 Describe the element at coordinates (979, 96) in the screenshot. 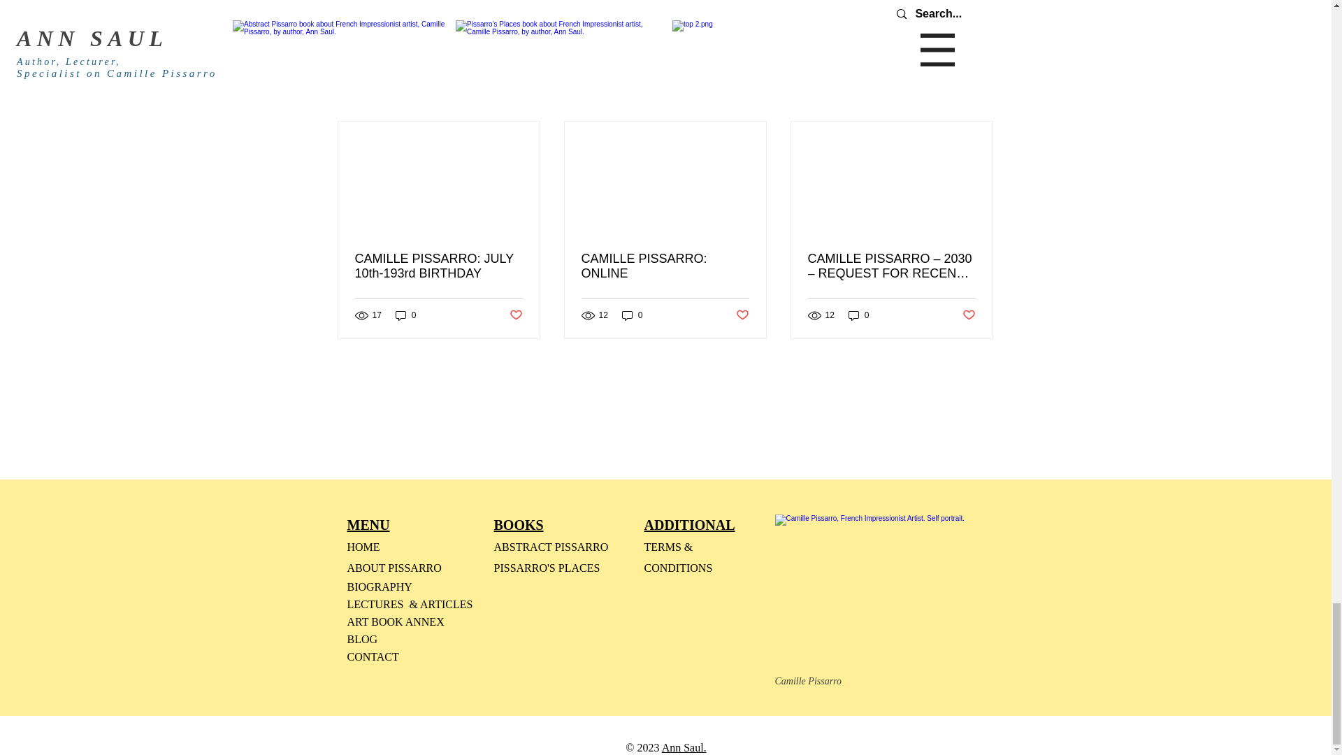

I see `See All` at that location.